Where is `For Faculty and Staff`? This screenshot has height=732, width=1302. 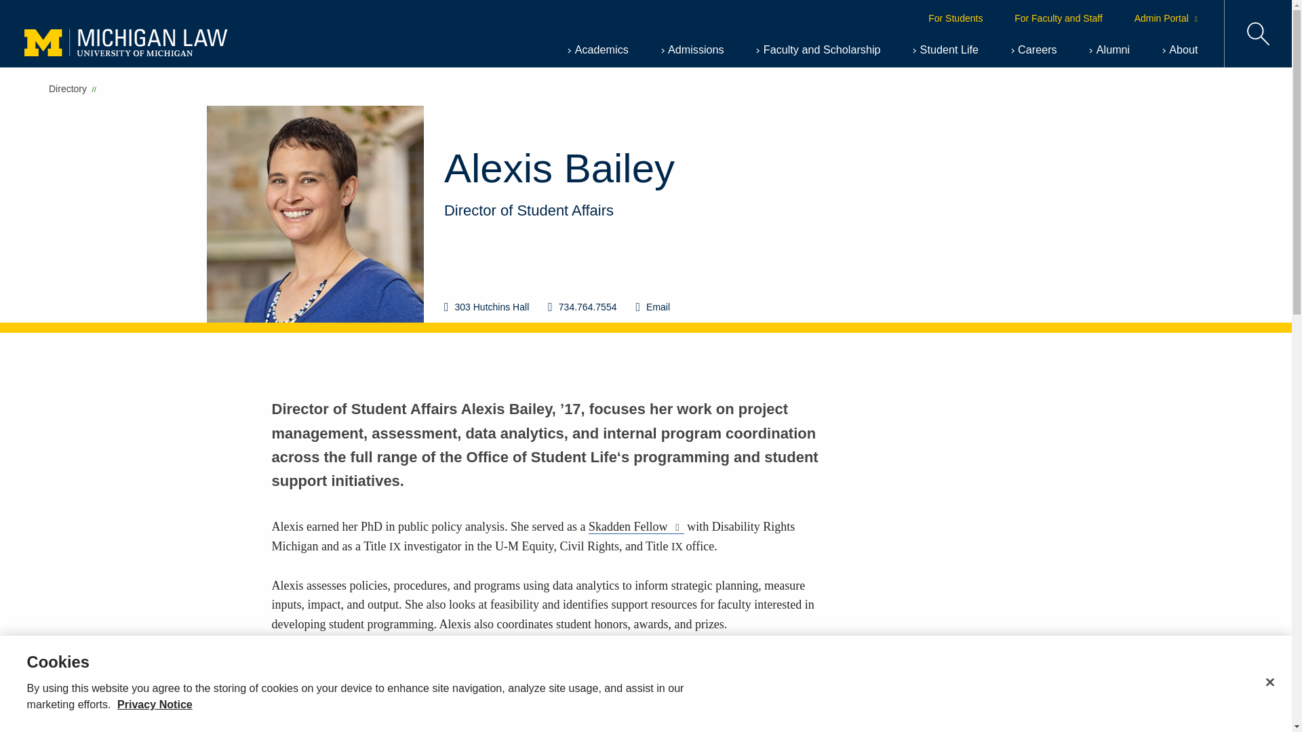
For Faculty and Staff is located at coordinates (1058, 18).